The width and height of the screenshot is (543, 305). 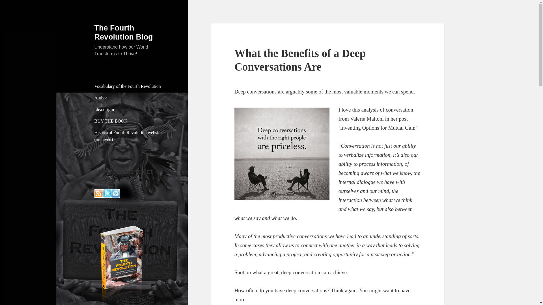 What do you see at coordinates (130, 86) in the screenshot?
I see `Vocabulary of the Fourth Revolution` at bounding box center [130, 86].